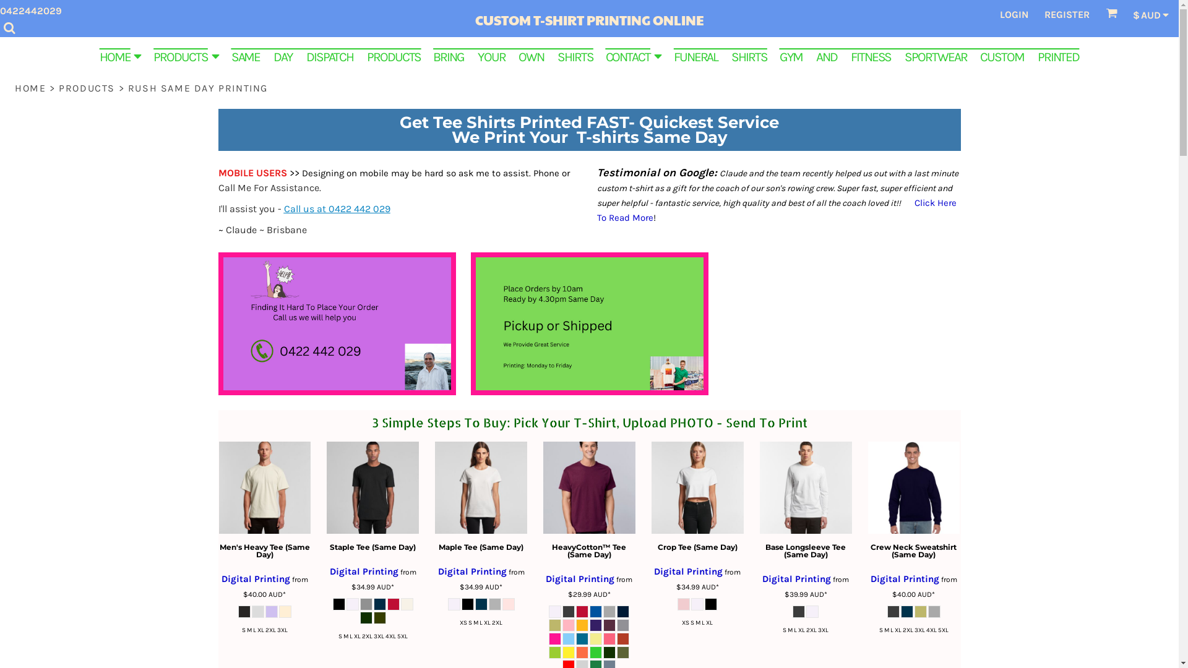 This screenshot has width=1188, height=668. Describe the element at coordinates (372, 547) in the screenshot. I see `Staple Tee (Same Day)` at that location.